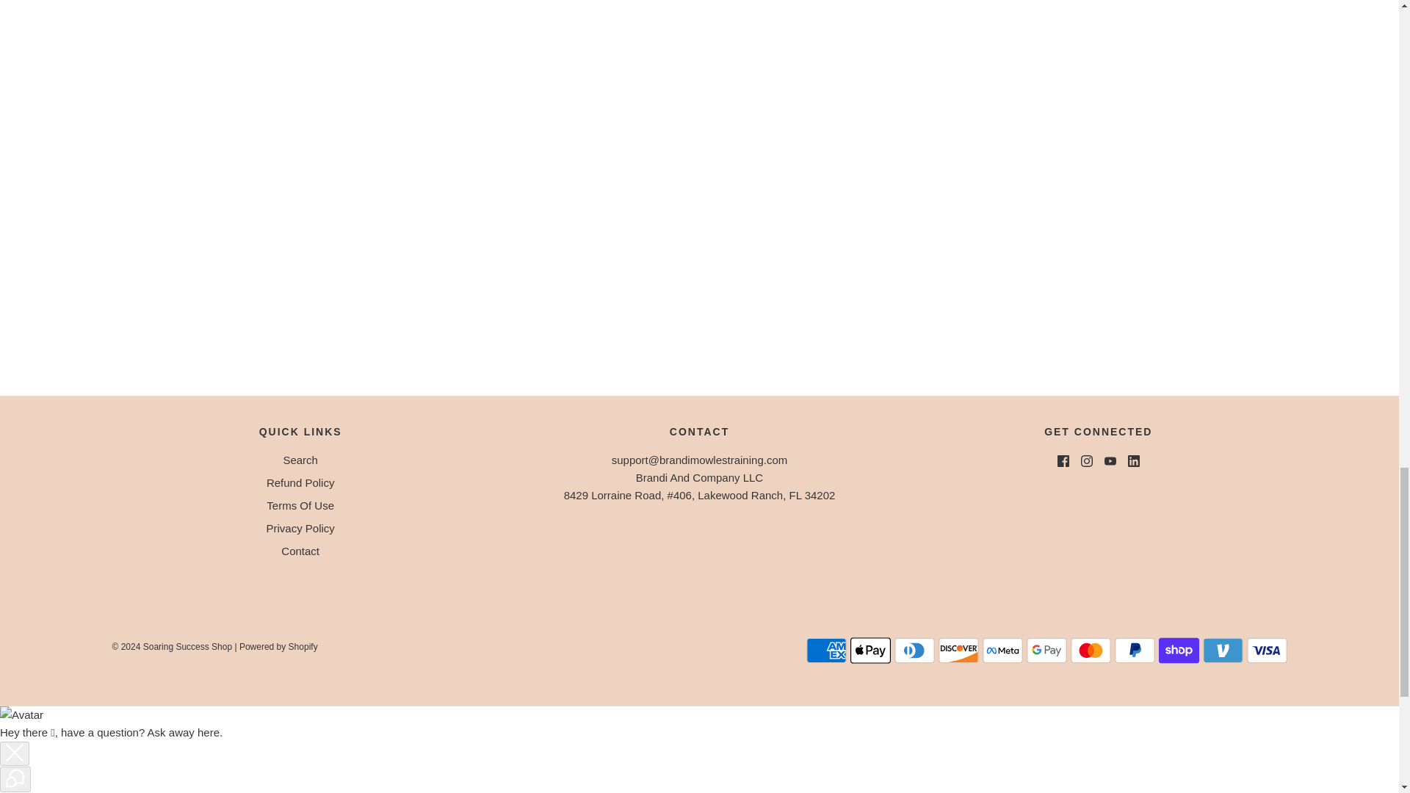 Image resolution: width=1410 pixels, height=793 pixels. What do you see at coordinates (827, 651) in the screenshot?
I see `American Express` at bounding box center [827, 651].